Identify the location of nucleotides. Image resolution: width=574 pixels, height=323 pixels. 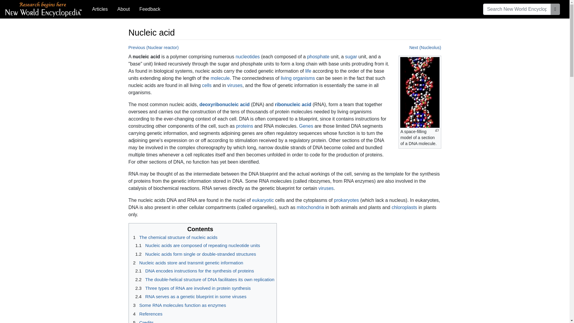
(248, 57).